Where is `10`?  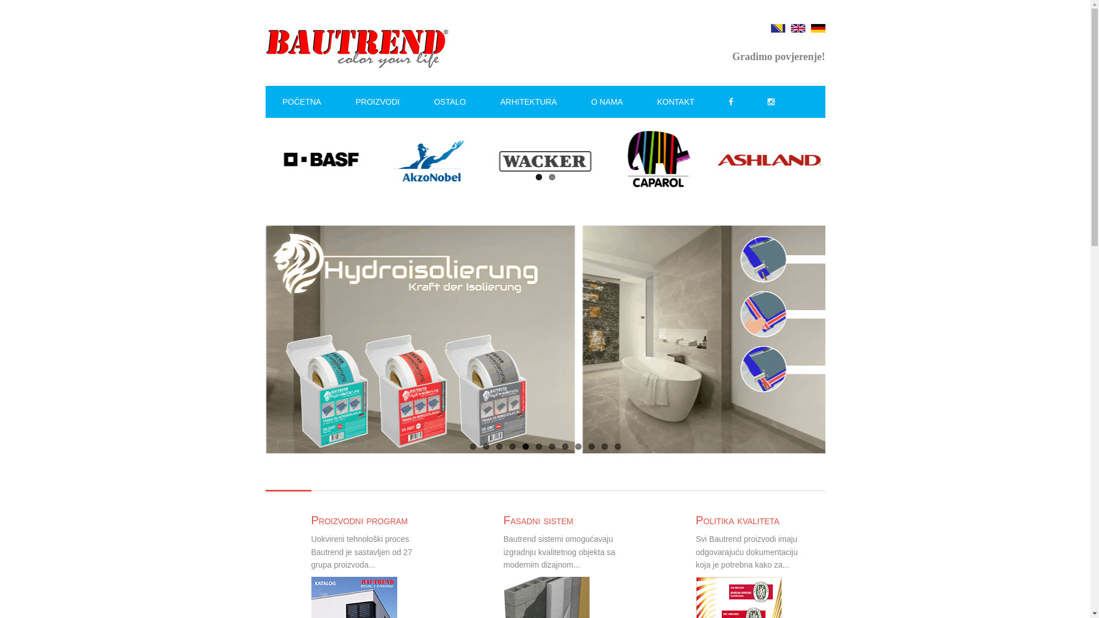 10 is located at coordinates (592, 446).